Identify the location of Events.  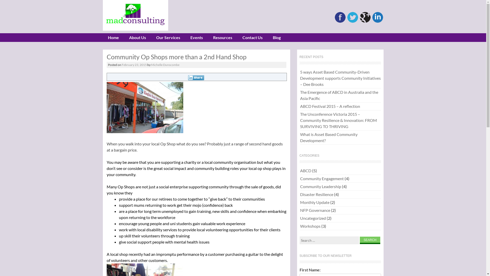
(197, 38).